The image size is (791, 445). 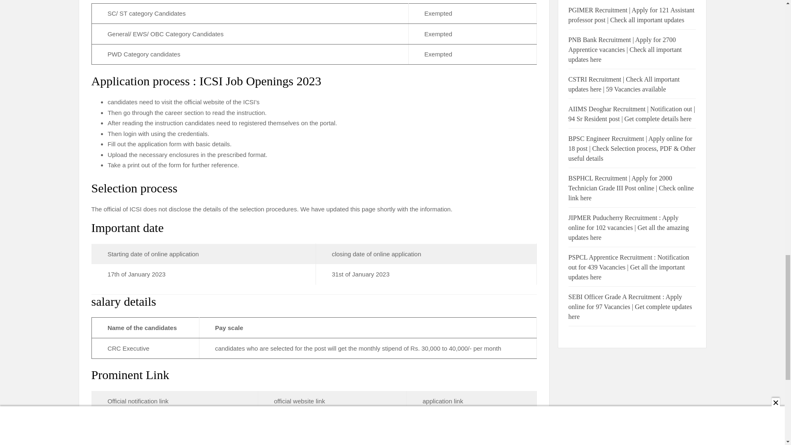 I want to click on GET DETAILS, so click(x=128, y=422).